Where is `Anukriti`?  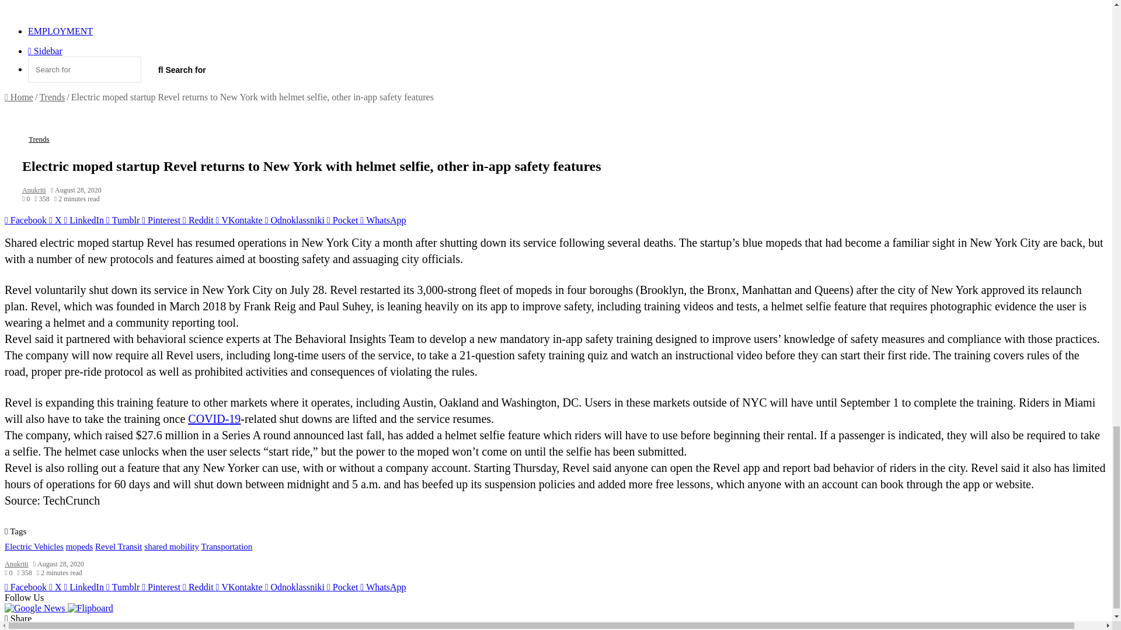 Anukriti is located at coordinates (34, 190).